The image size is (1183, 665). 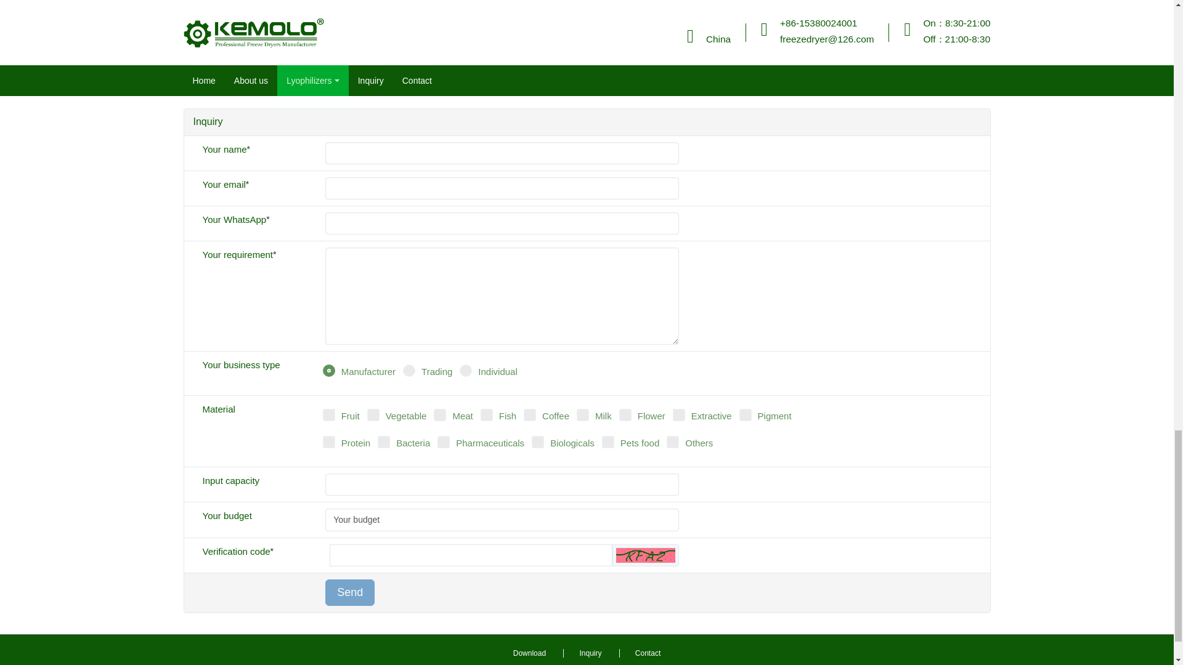 I want to click on Contact, so click(x=647, y=653).